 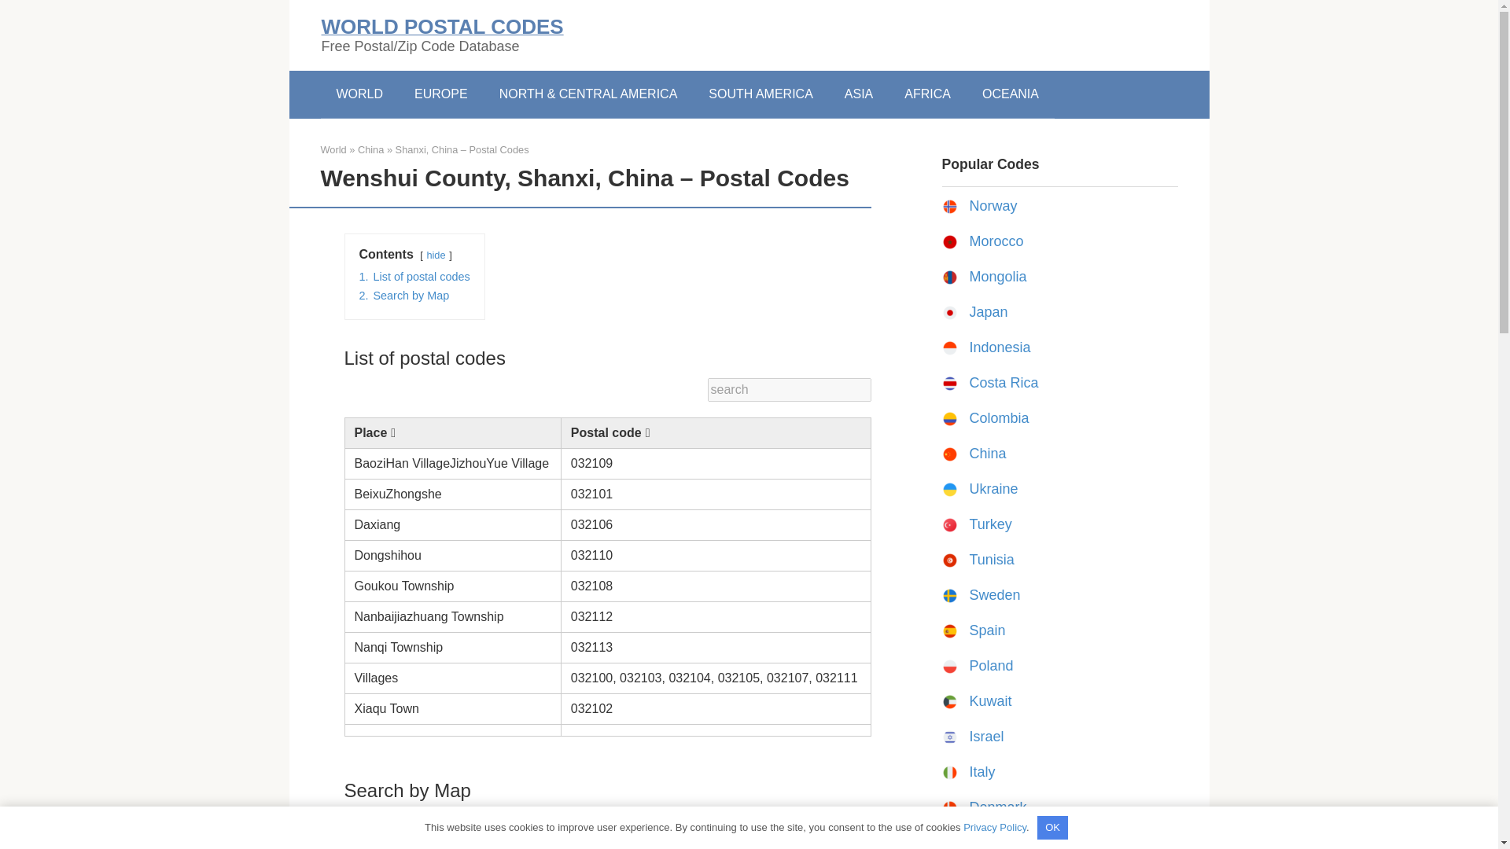 I want to click on AFRICA, so click(x=927, y=94).